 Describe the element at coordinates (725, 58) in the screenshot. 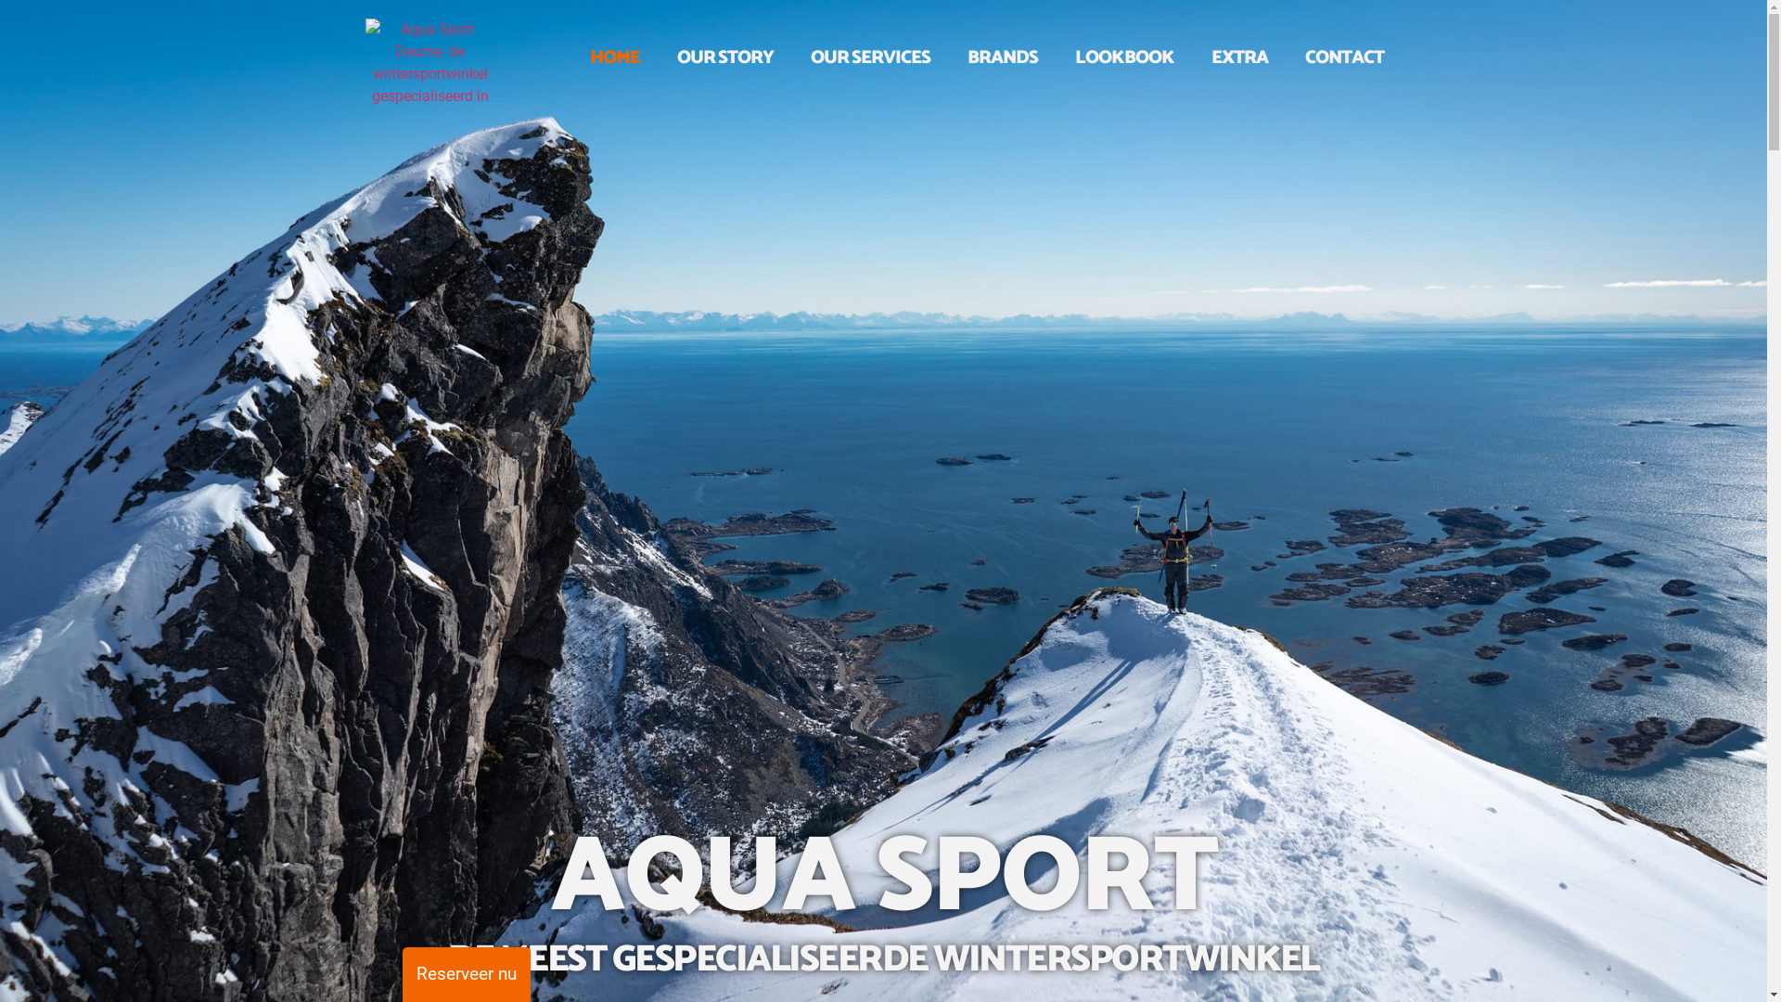

I see `OUR STORY` at that location.